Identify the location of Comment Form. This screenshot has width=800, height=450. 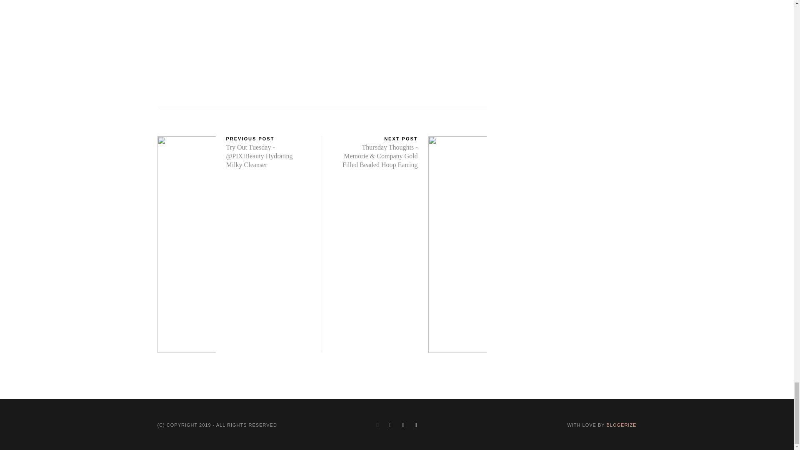
(322, 46).